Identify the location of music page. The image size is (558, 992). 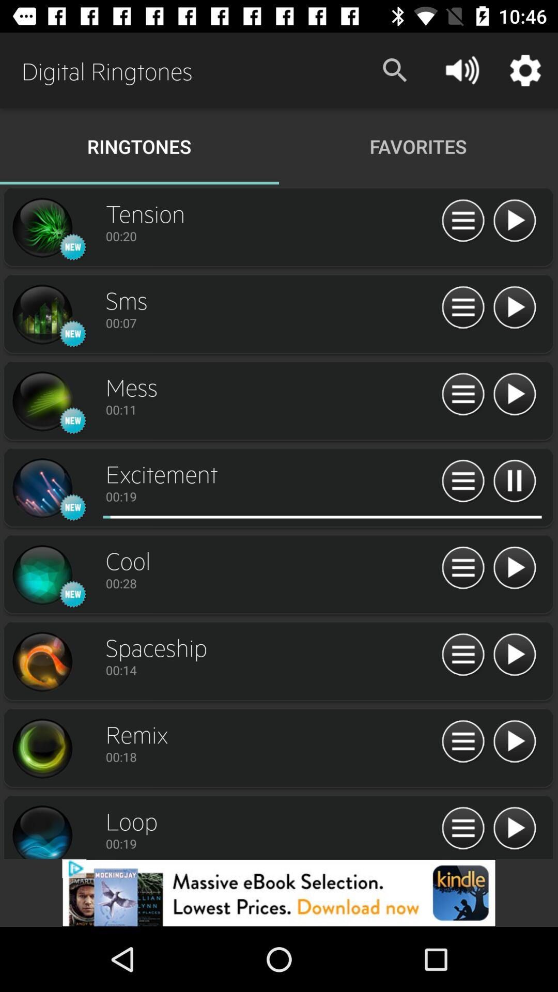
(515, 482).